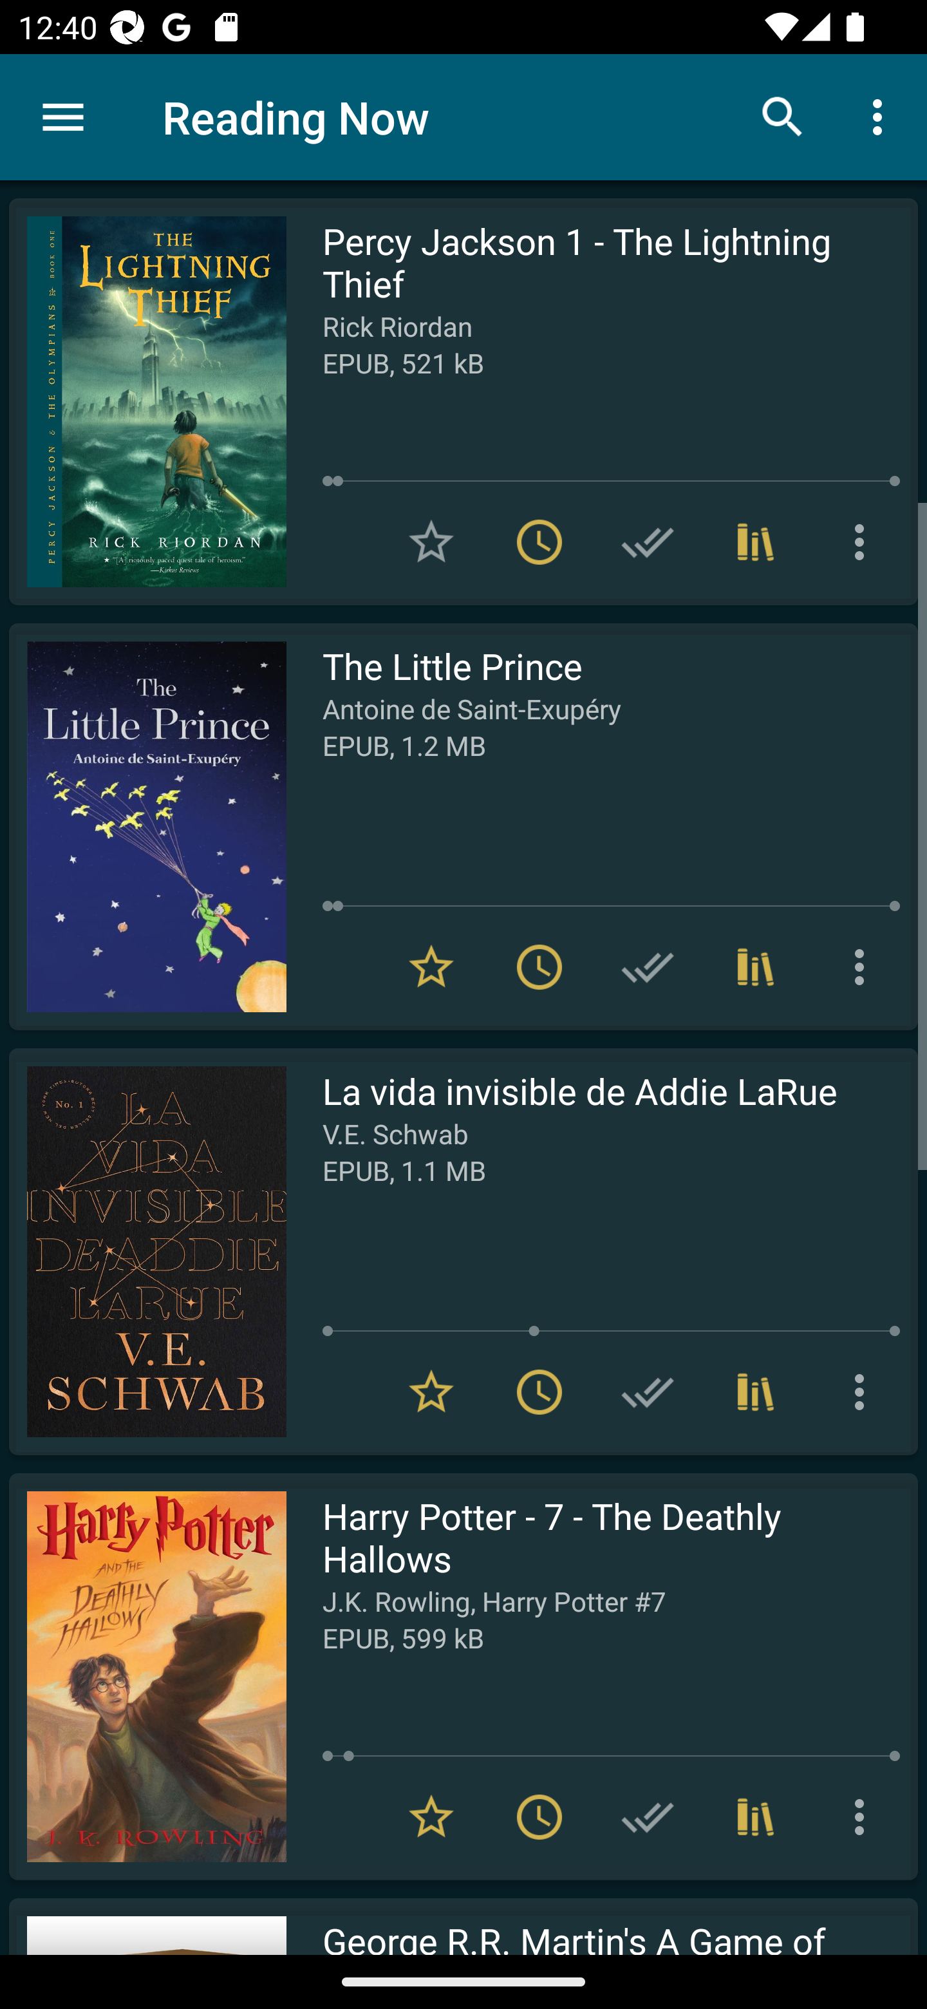 This screenshot has height=2009, width=927. What do you see at coordinates (431, 542) in the screenshot?
I see `Add to Favorites` at bounding box center [431, 542].